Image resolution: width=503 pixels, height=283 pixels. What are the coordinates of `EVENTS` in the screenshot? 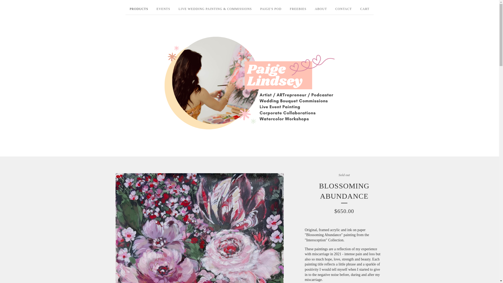 It's located at (163, 10).